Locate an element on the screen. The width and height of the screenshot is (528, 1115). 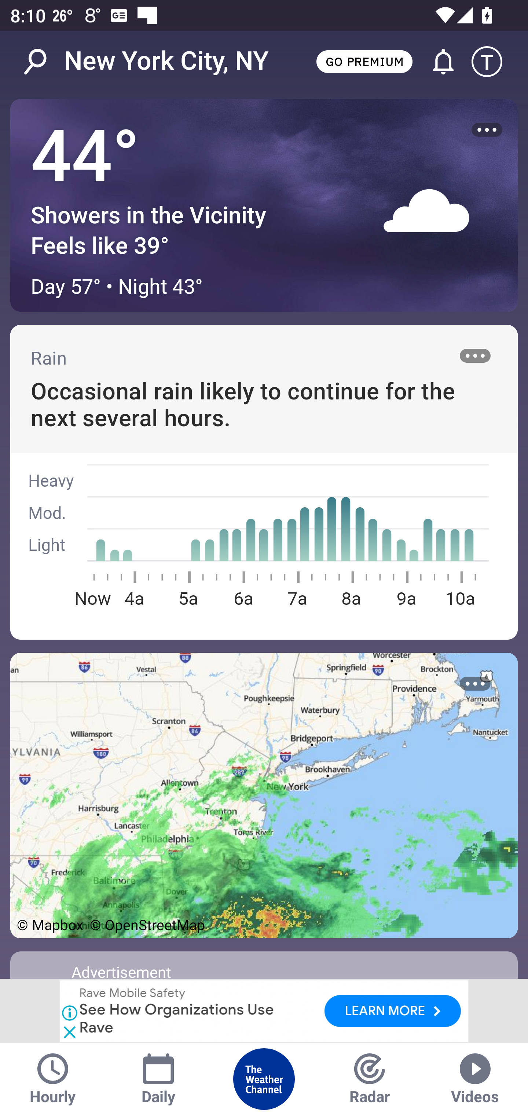
Rave Mobile Safety is located at coordinates (132, 994).